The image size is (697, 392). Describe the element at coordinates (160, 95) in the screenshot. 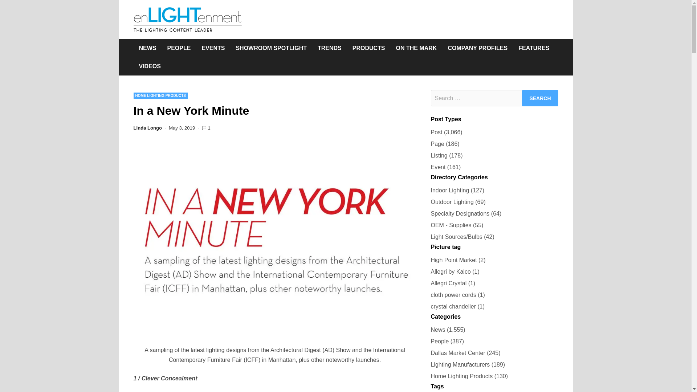

I see `HOME LIGHTING PRODUCTS` at that location.